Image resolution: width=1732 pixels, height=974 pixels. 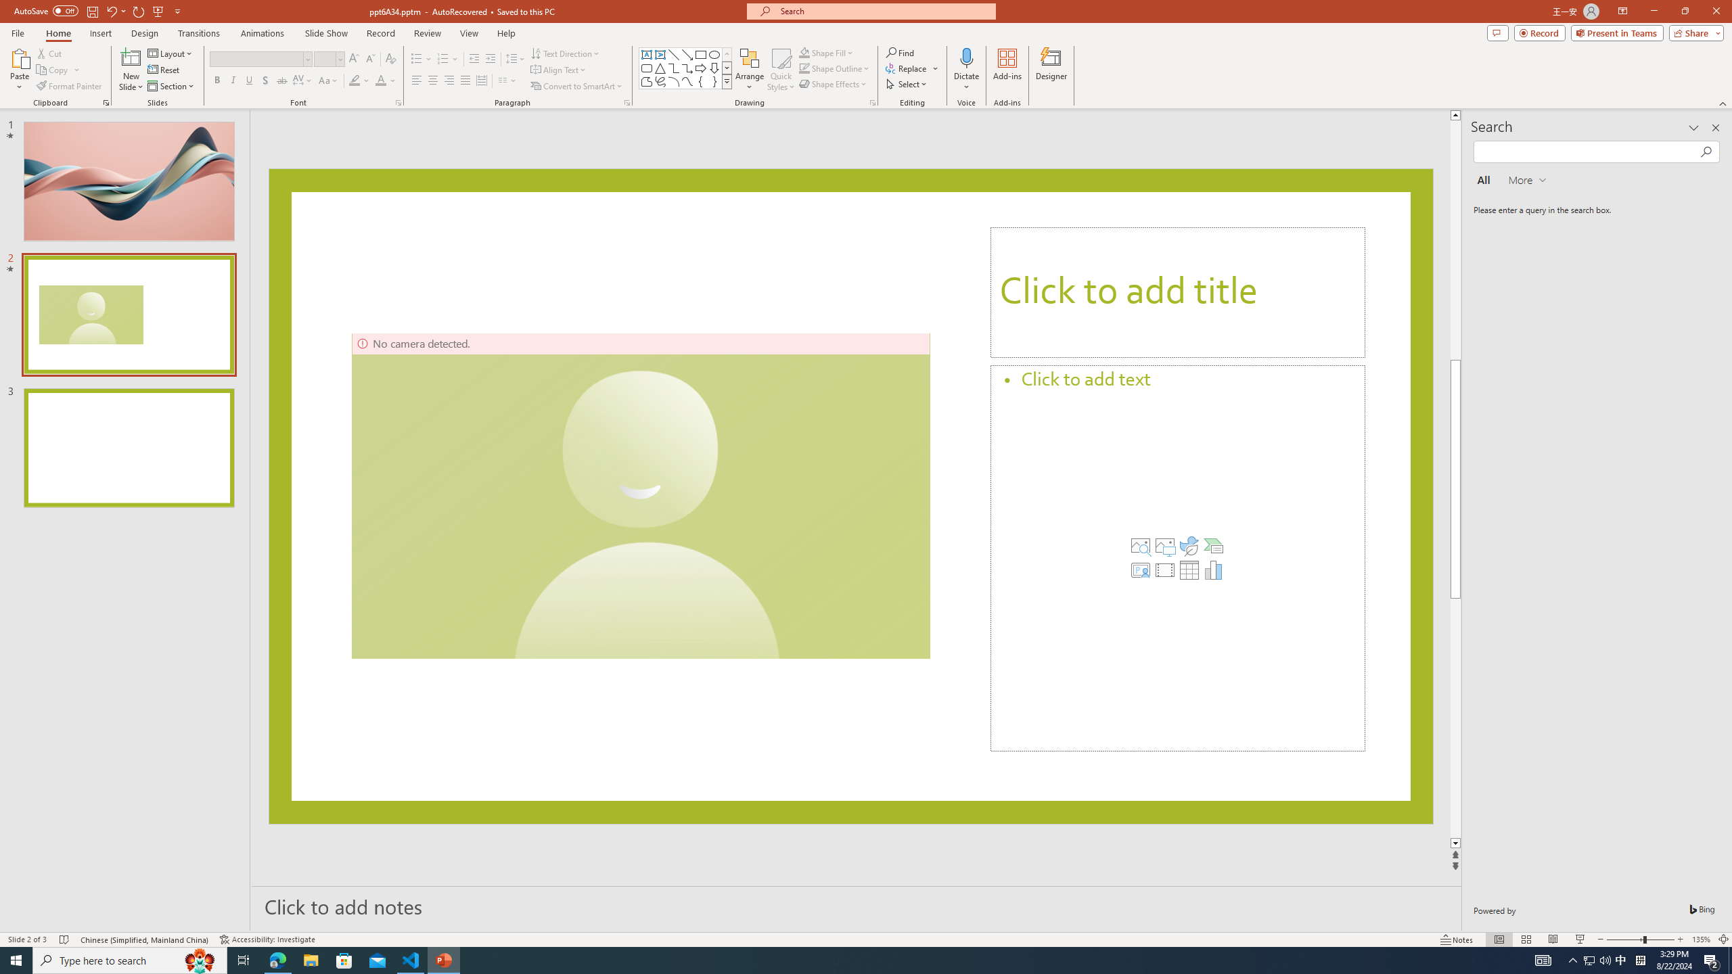 What do you see at coordinates (912, 68) in the screenshot?
I see `Replace...` at bounding box center [912, 68].